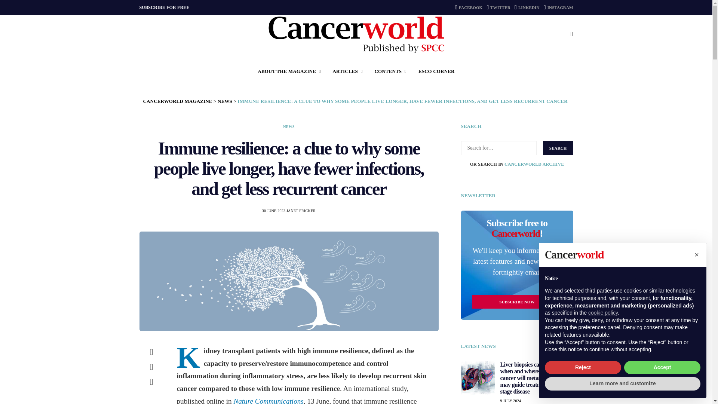 The image size is (718, 404). Describe the element at coordinates (164, 7) in the screenshot. I see `SUBSCRIBE FOR FREE` at that location.